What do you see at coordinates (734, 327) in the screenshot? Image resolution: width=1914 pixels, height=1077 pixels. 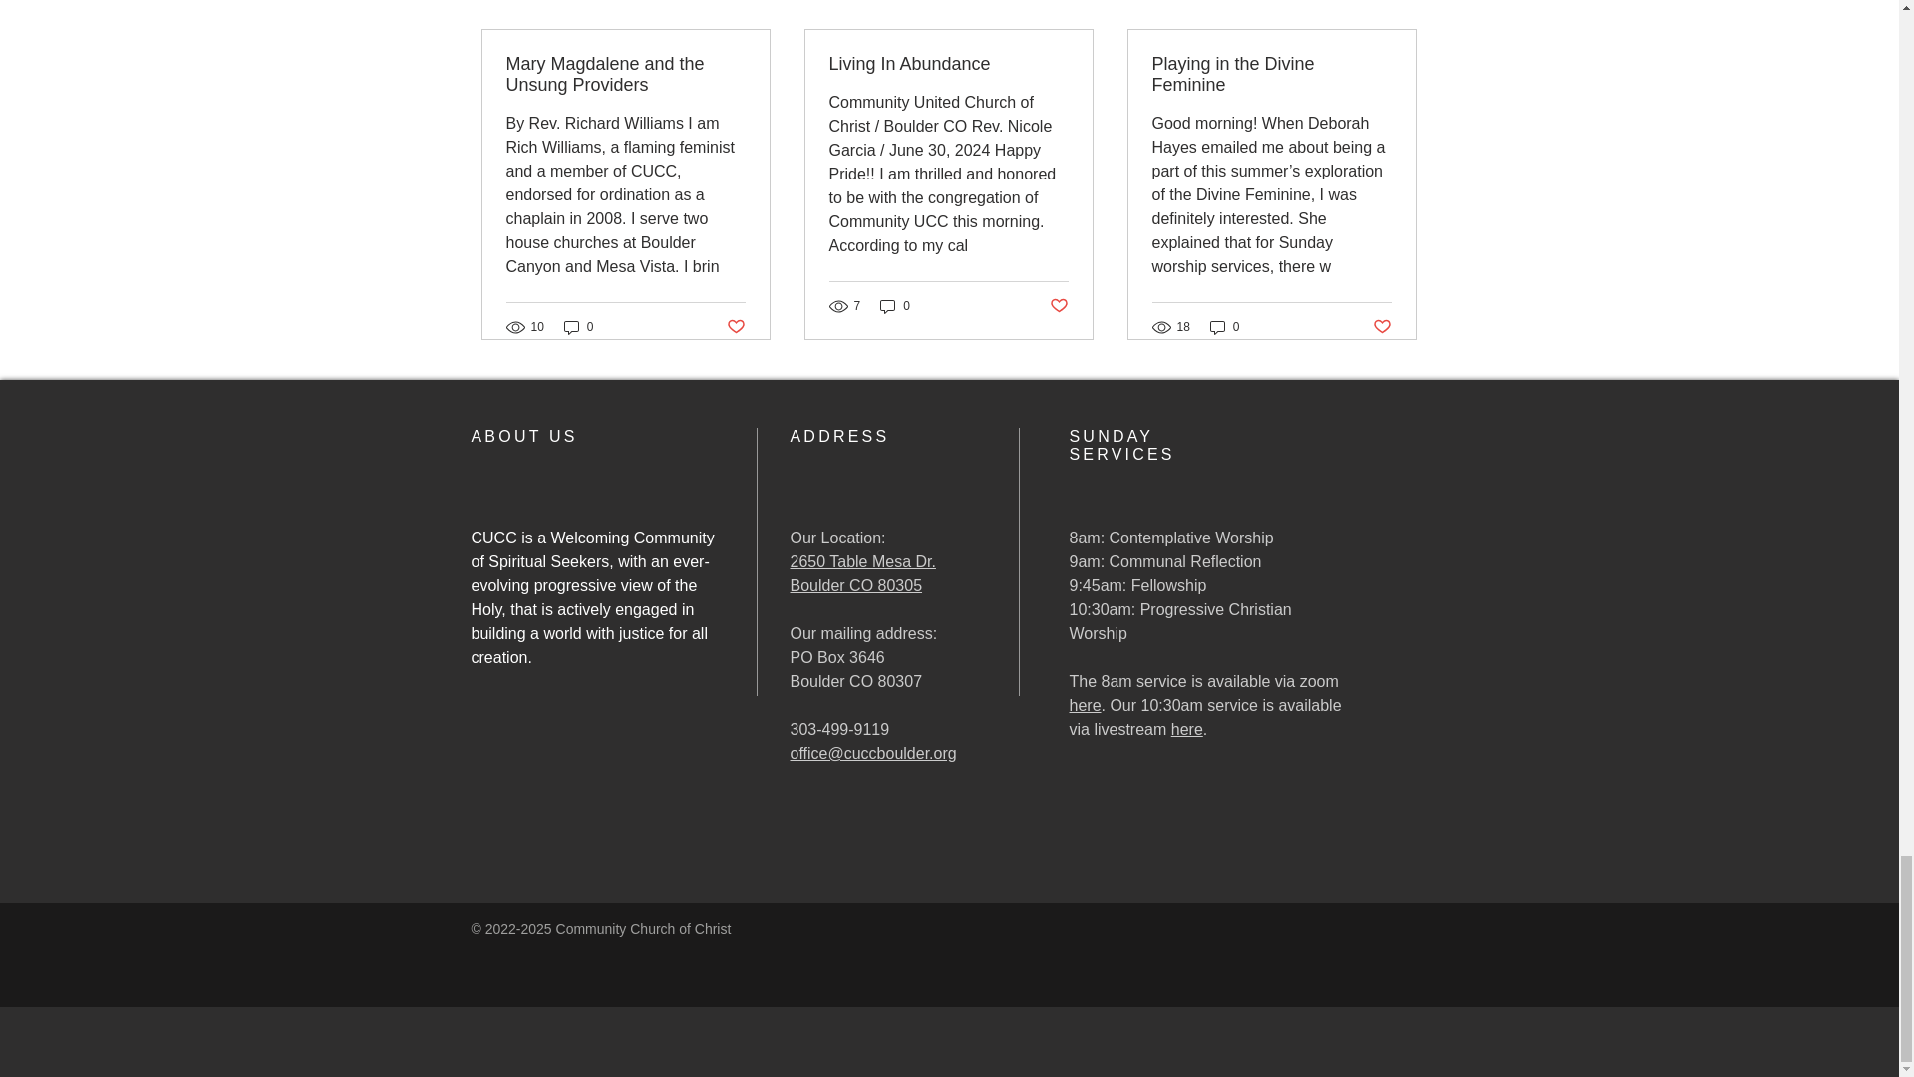 I see `Post not marked as liked` at bounding box center [734, 327].